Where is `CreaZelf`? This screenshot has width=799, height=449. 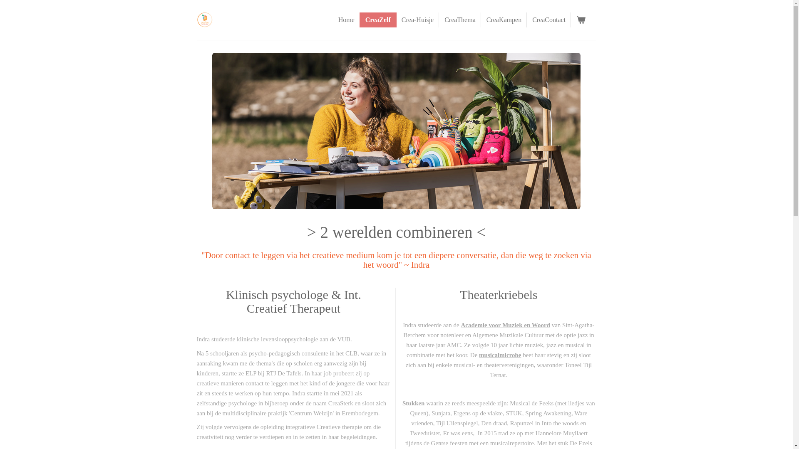 CreaZelf is located at coordinates (378, 20).